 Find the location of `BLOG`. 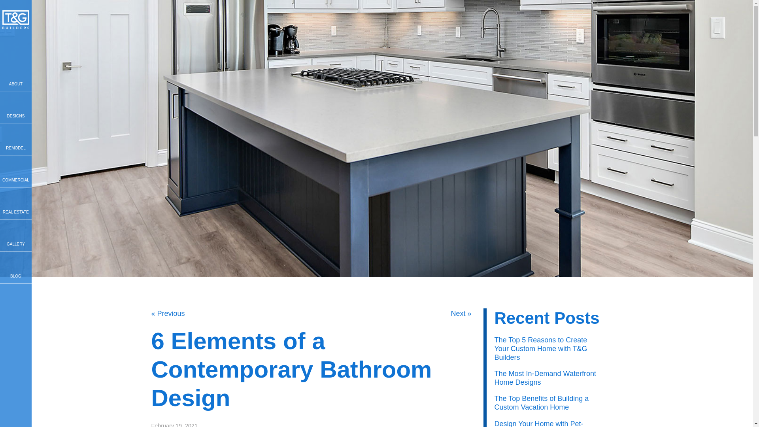

BLOG is located at coordinates (16, 267).